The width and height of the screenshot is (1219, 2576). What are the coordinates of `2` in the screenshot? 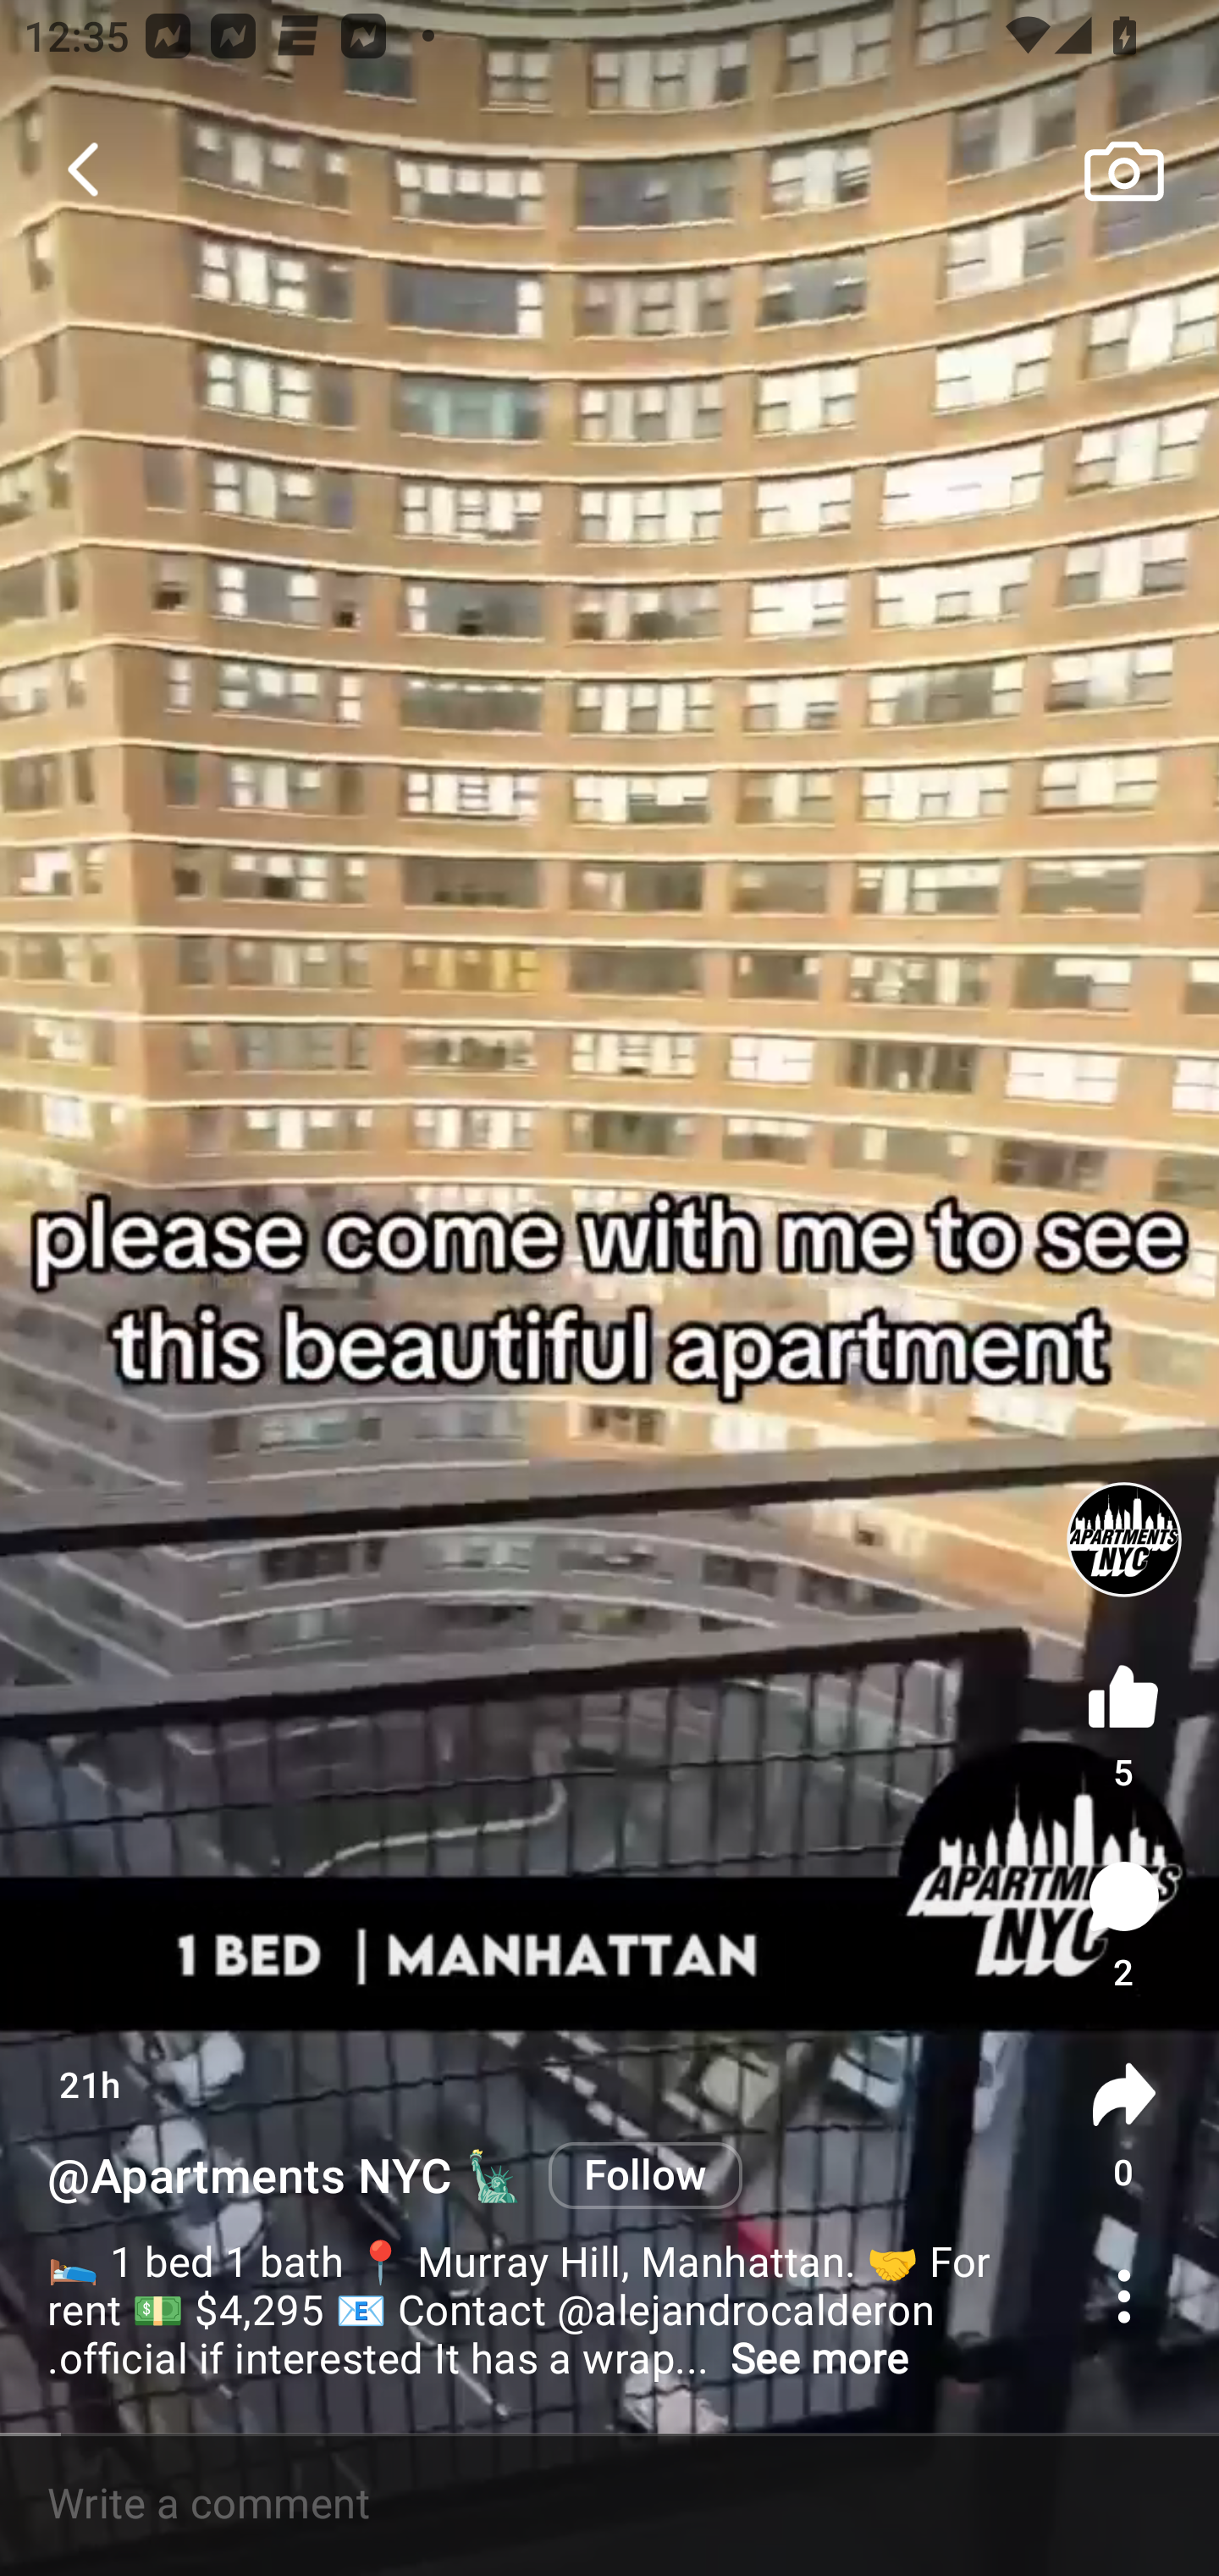 It's located at (1123, 1925).